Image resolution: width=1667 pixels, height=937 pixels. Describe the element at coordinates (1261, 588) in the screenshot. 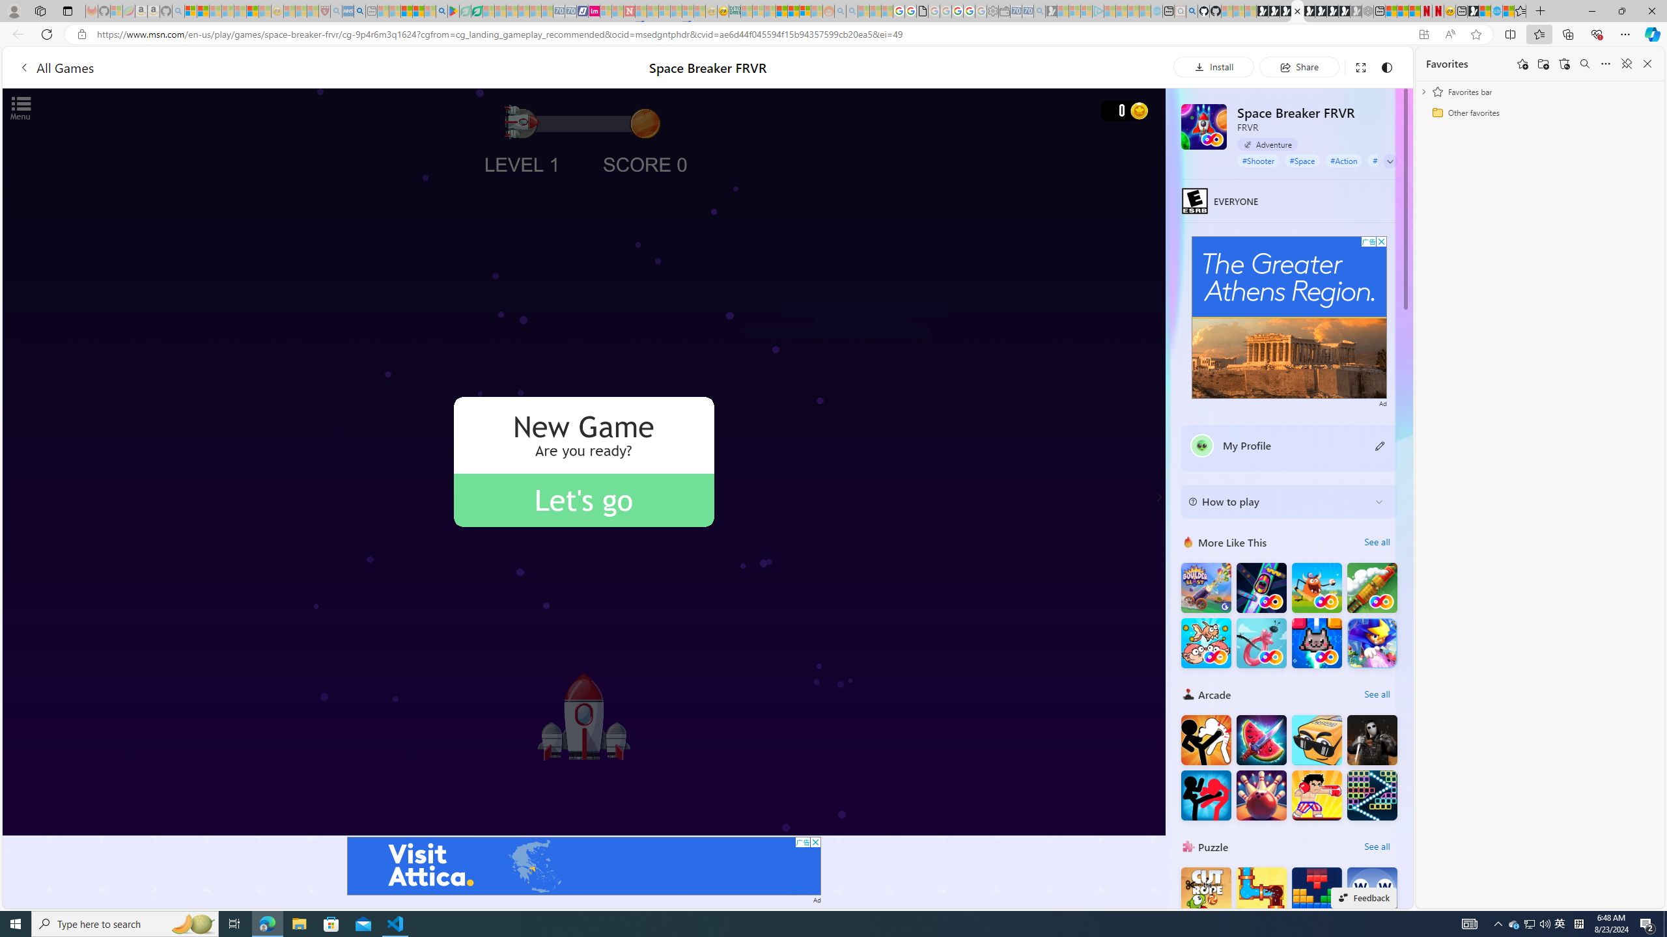

I see `Bumper Car FRVR` at that location.